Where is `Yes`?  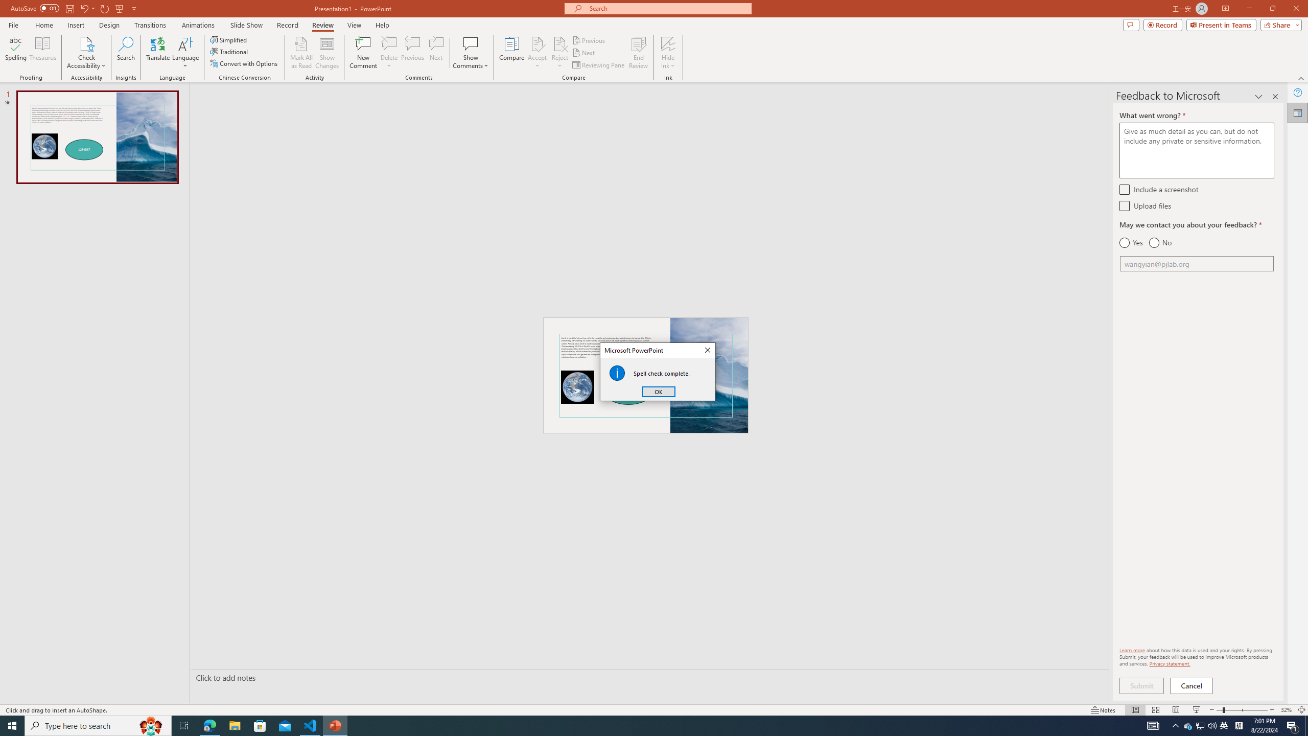
Yes is located at coordinates (1131, 243).